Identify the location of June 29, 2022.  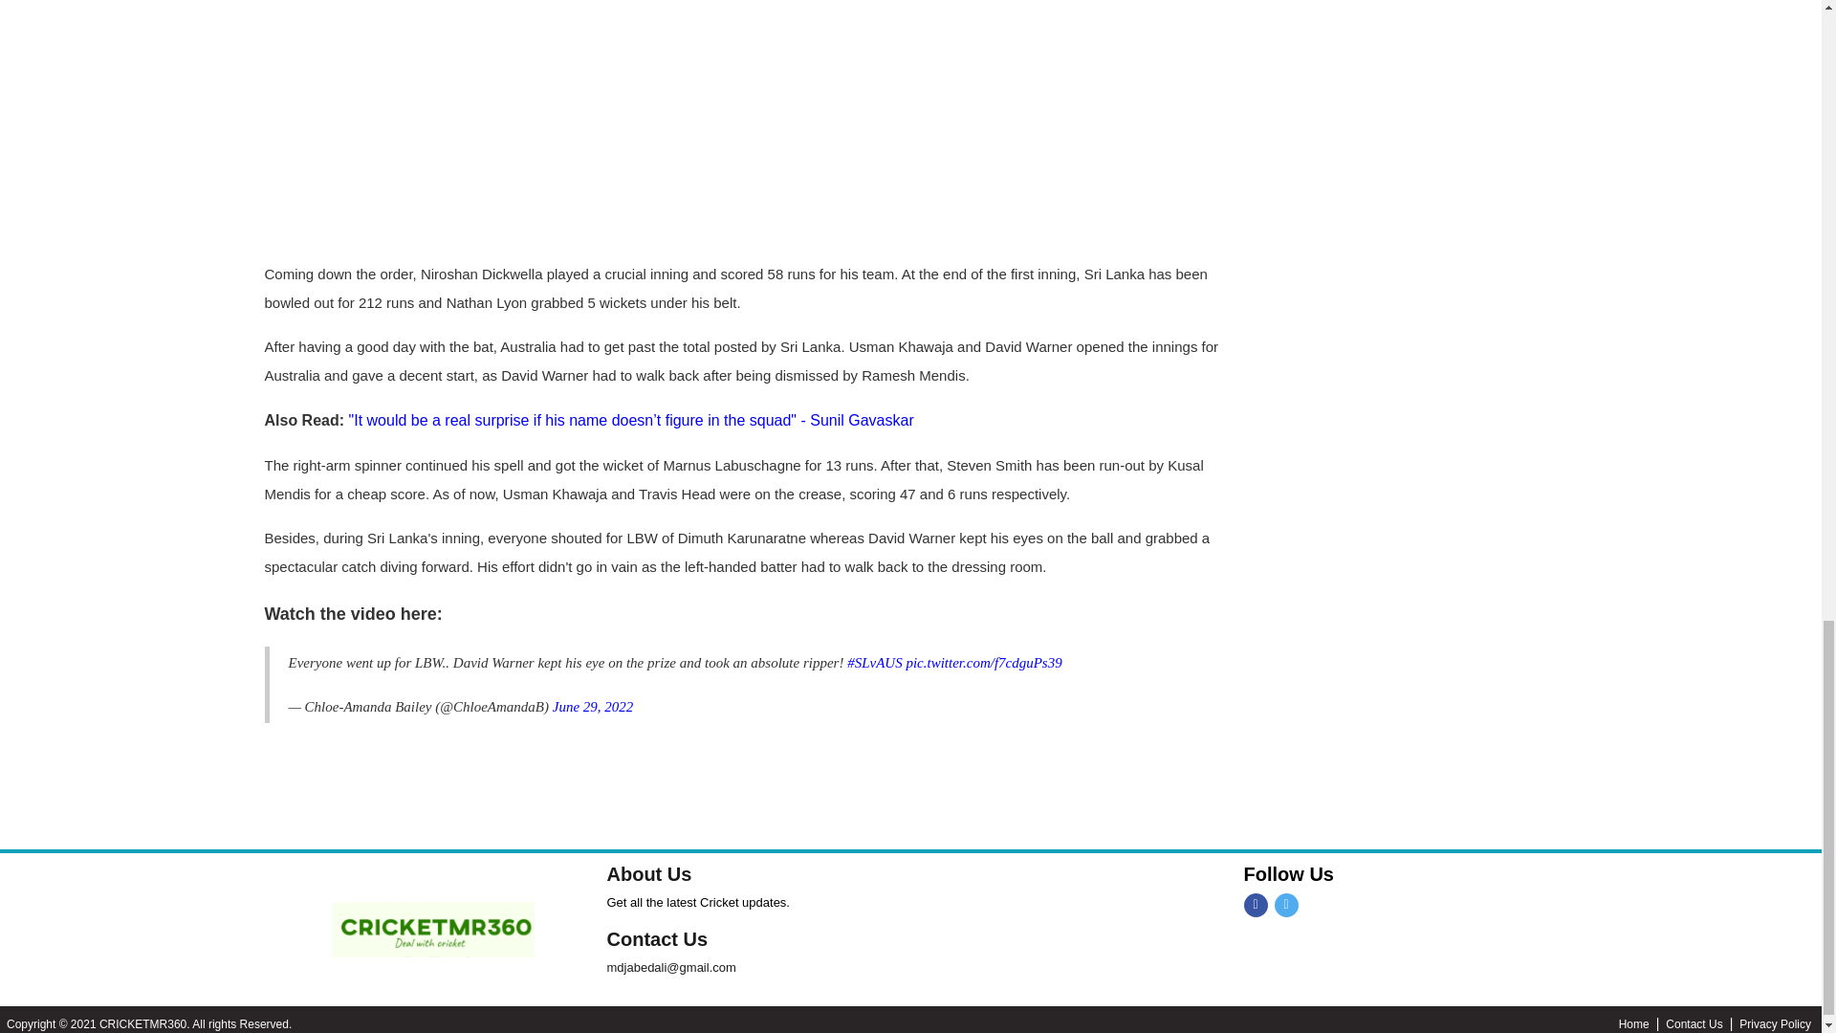
(593, 707).